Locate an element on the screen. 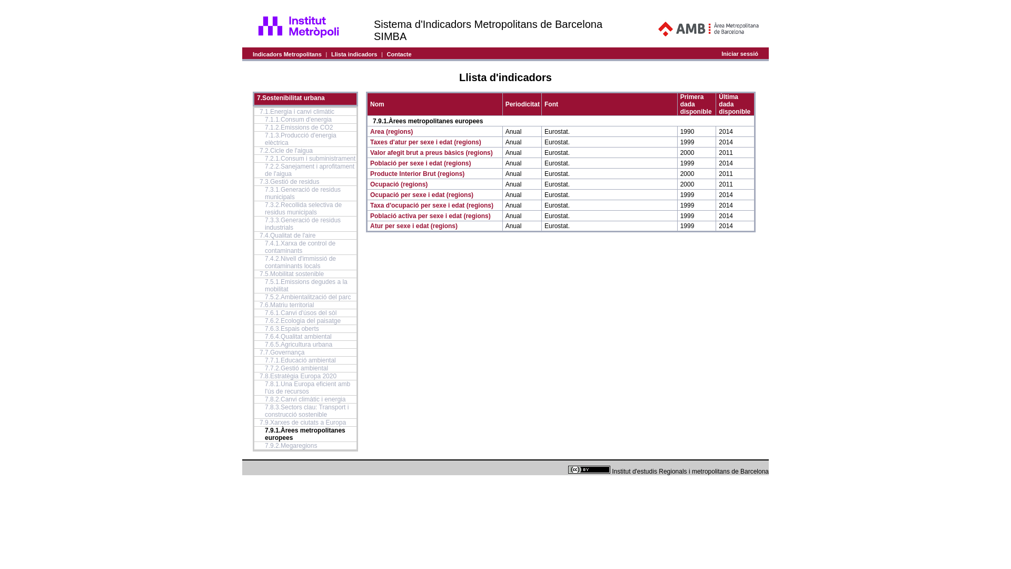 This screenshot has width=1011, height=569. Producte Interior Brut (regions) is located at coordinates (417, 173).